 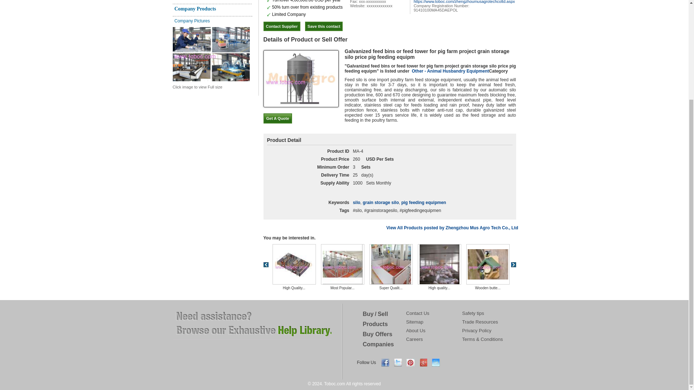 What do you see at coordinates (281, 26) in the screenshot?
I see `Contact Supplier` at bounding box center [281, 26].